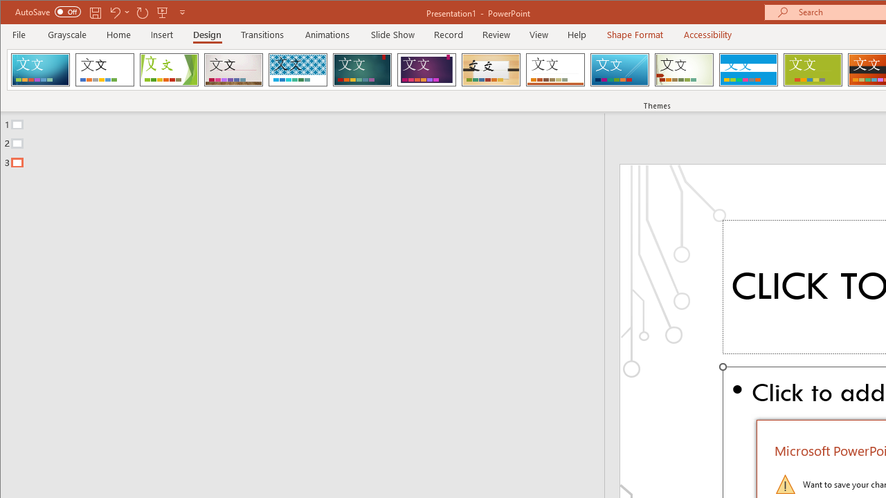 Image resolution: width=886 pixels, height=498 pixels. I want to click on Slice, so click(620, 69).